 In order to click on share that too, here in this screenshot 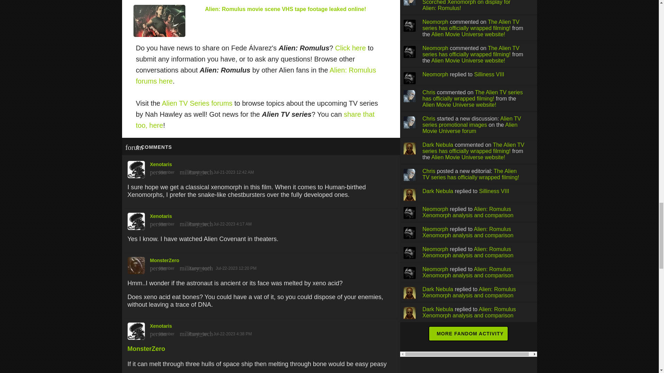, I will do `click(255, 119)`.